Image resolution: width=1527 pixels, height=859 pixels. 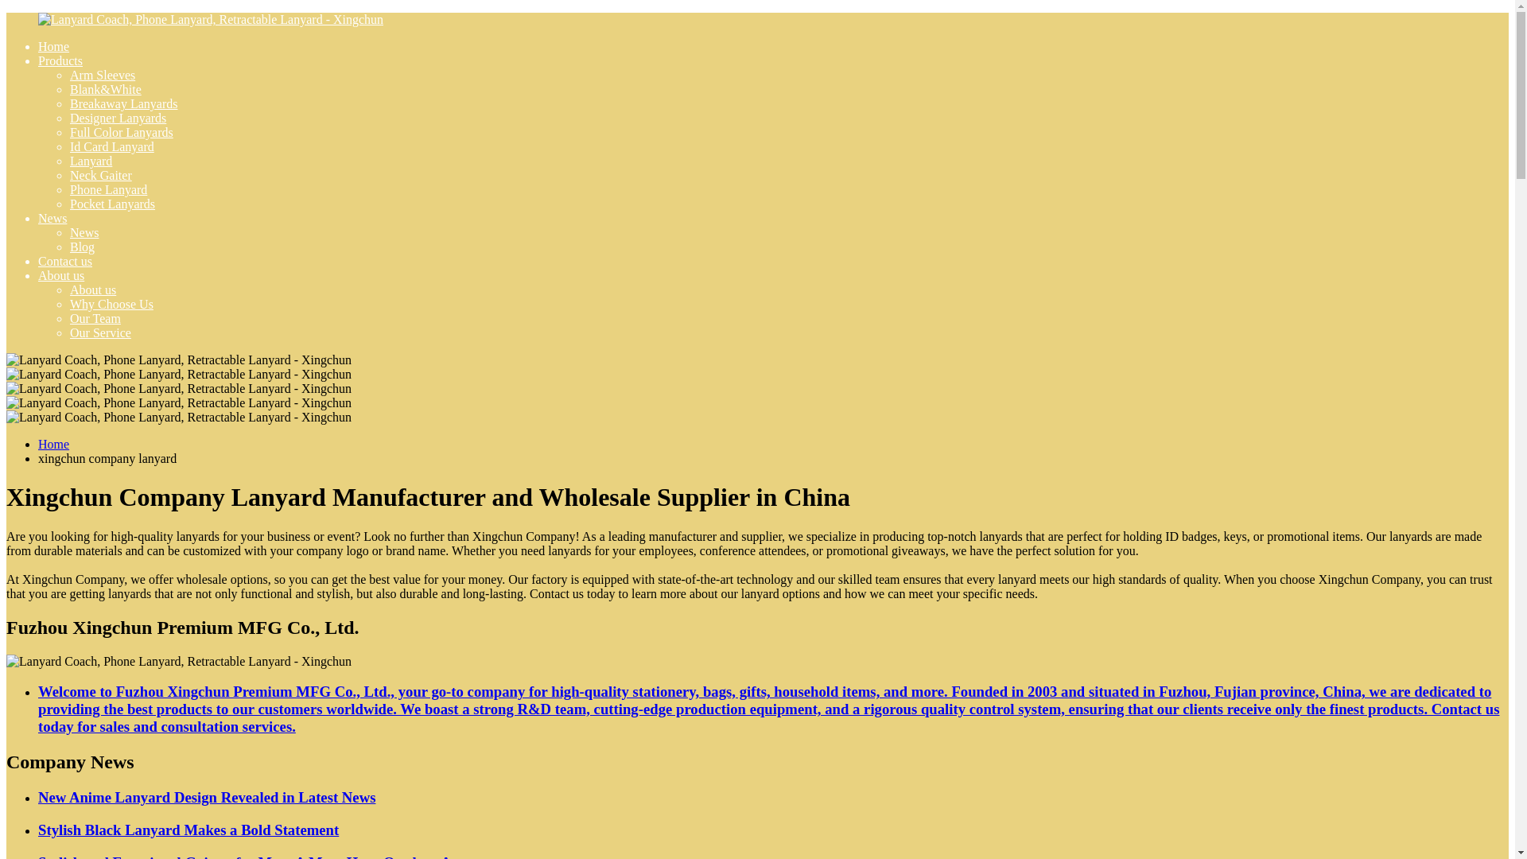 I want to click on About us, so click(x=60, y=275).